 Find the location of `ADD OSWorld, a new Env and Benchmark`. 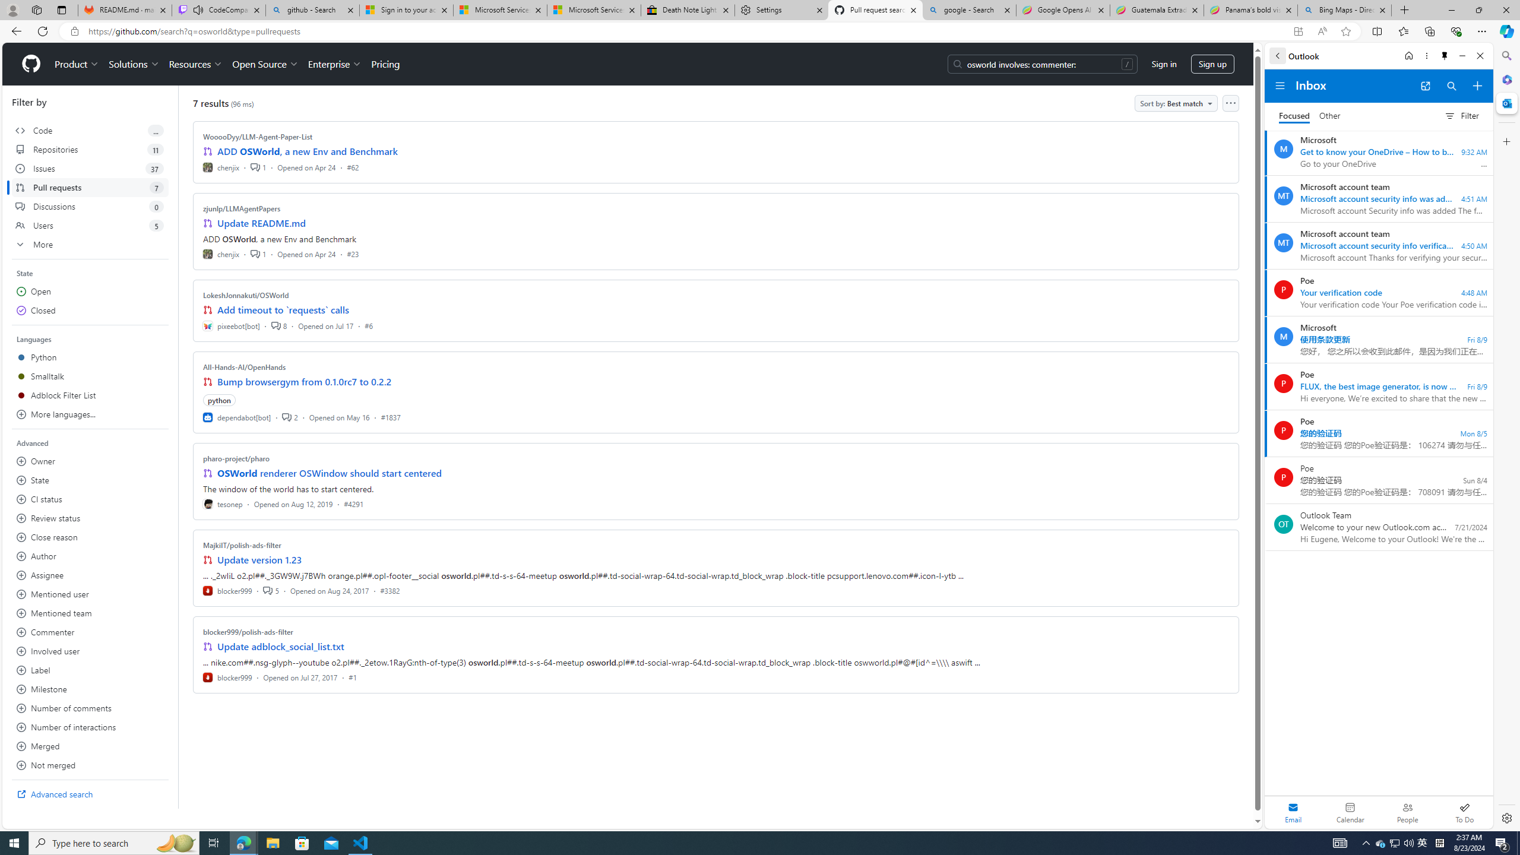

ADD OSWorld, a new Env and Benchmark is located at coordinates (308, 151).